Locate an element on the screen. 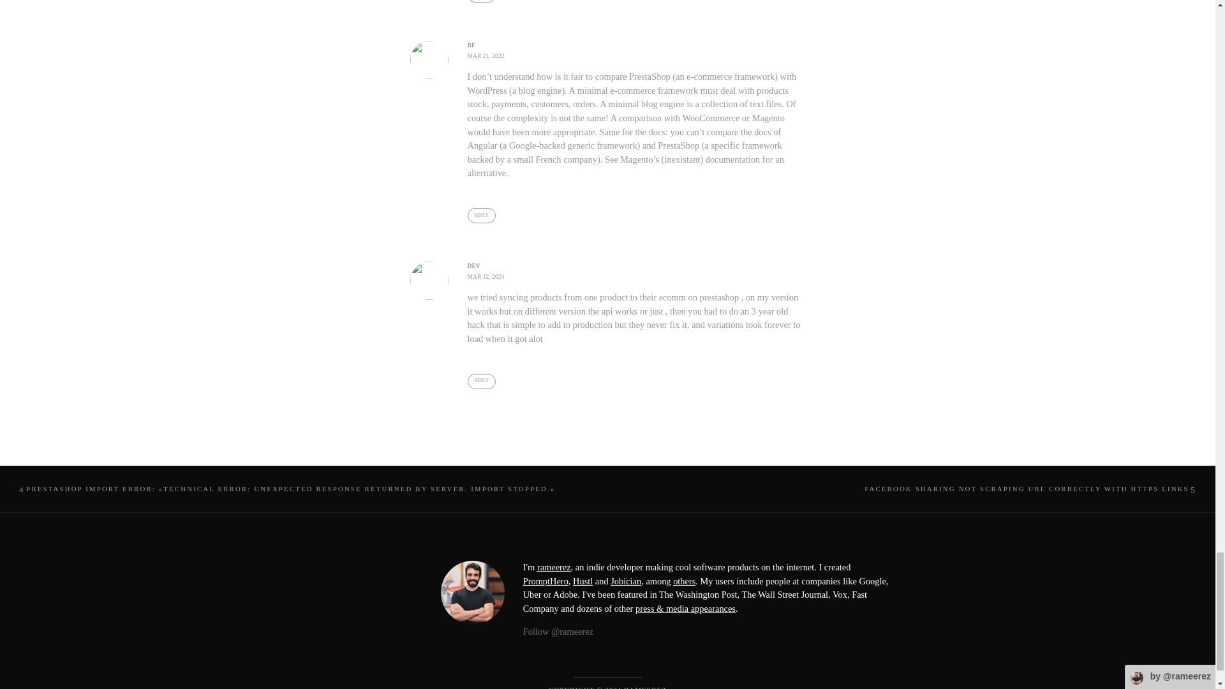 The width and height of the screenshot is (1225, 689). REPLY is located at coordinates (480, 1).